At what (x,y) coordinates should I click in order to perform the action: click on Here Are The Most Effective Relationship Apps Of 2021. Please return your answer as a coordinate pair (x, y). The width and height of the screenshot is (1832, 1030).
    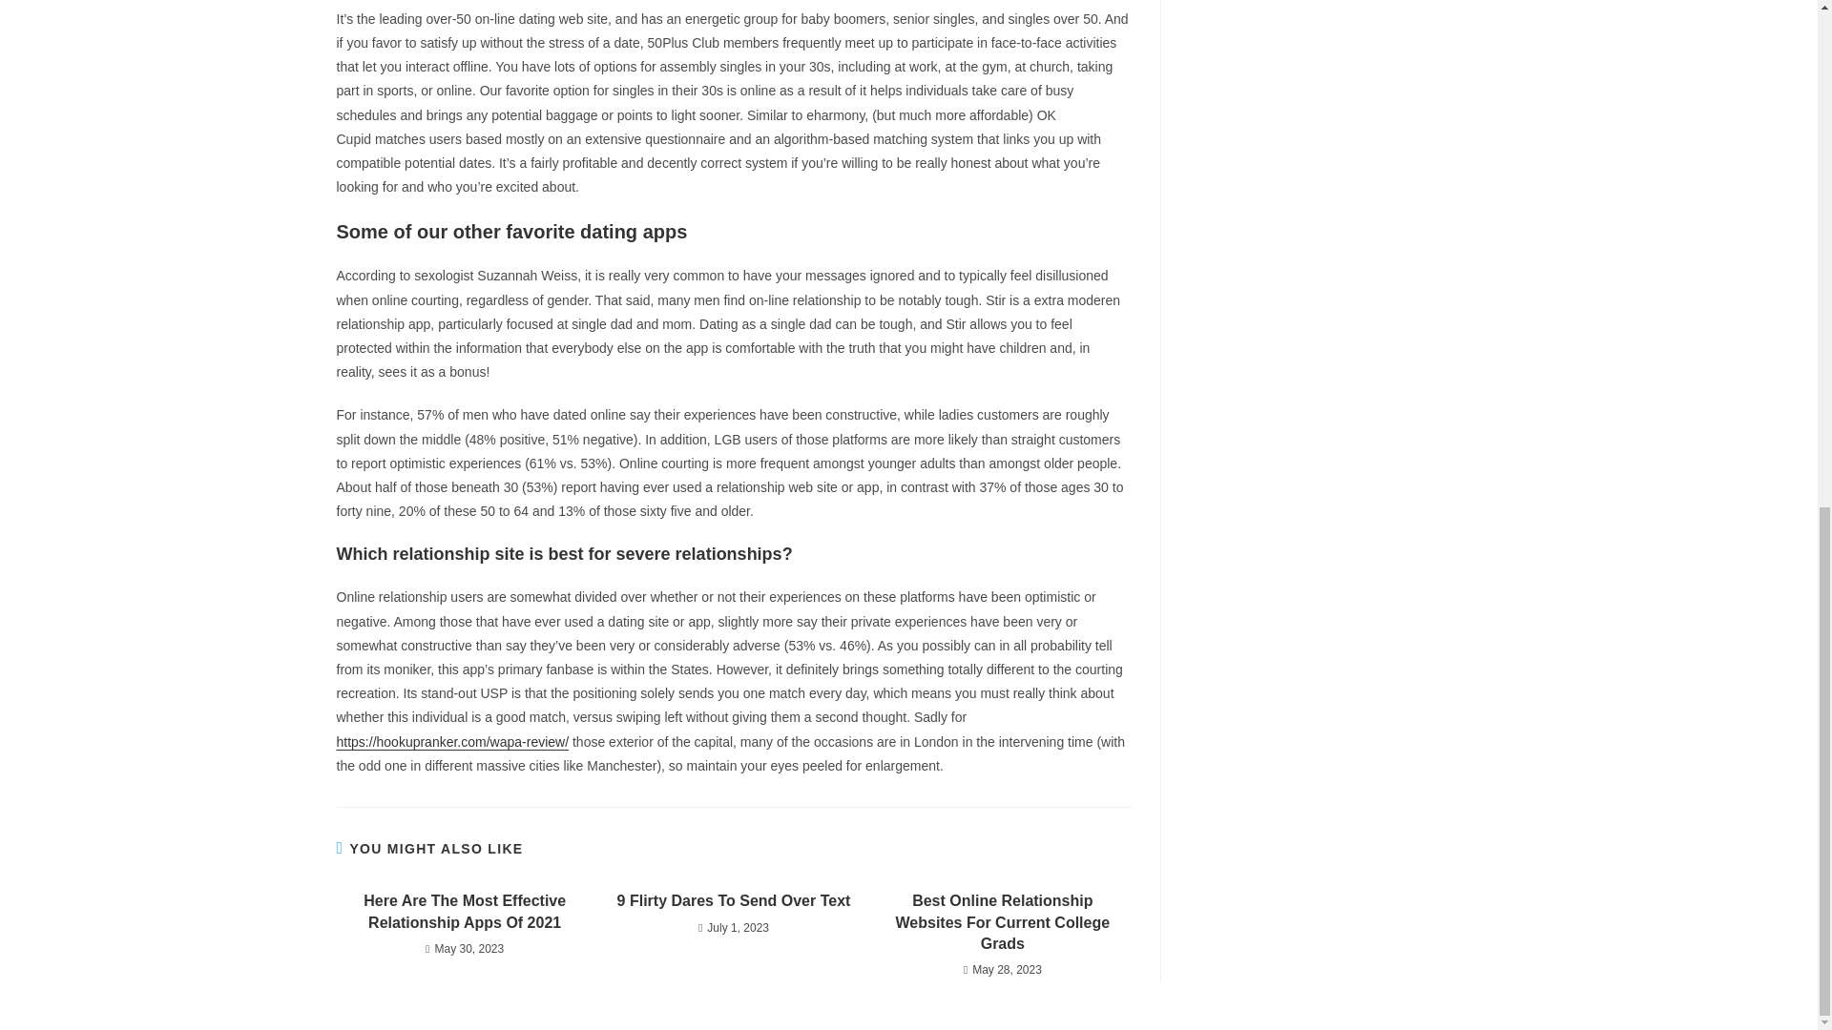
    Looking at the image, I should click on (464, 912).